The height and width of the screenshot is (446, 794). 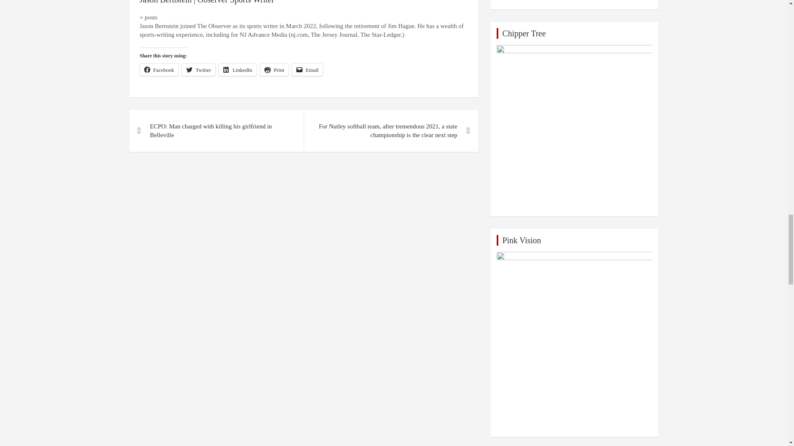 I want to click on Click to share on Twitter, so click(x=198, y=69).